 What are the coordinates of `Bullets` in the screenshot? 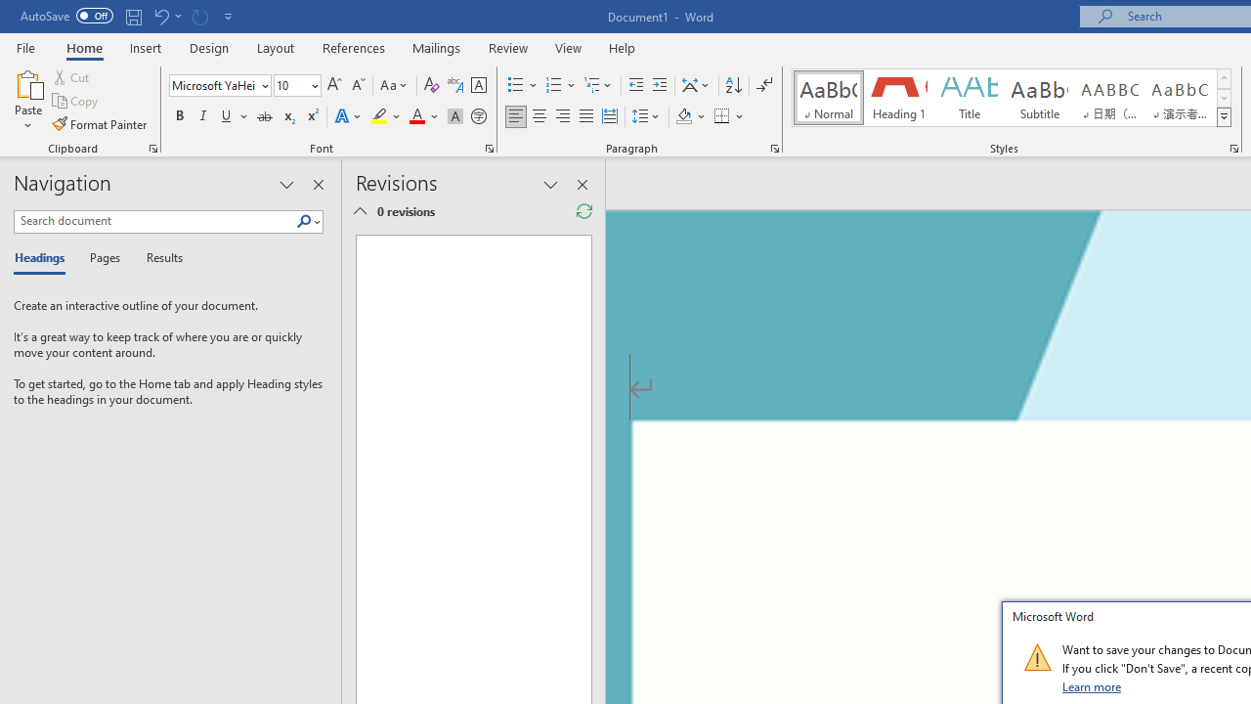 It's located at (516, 86).